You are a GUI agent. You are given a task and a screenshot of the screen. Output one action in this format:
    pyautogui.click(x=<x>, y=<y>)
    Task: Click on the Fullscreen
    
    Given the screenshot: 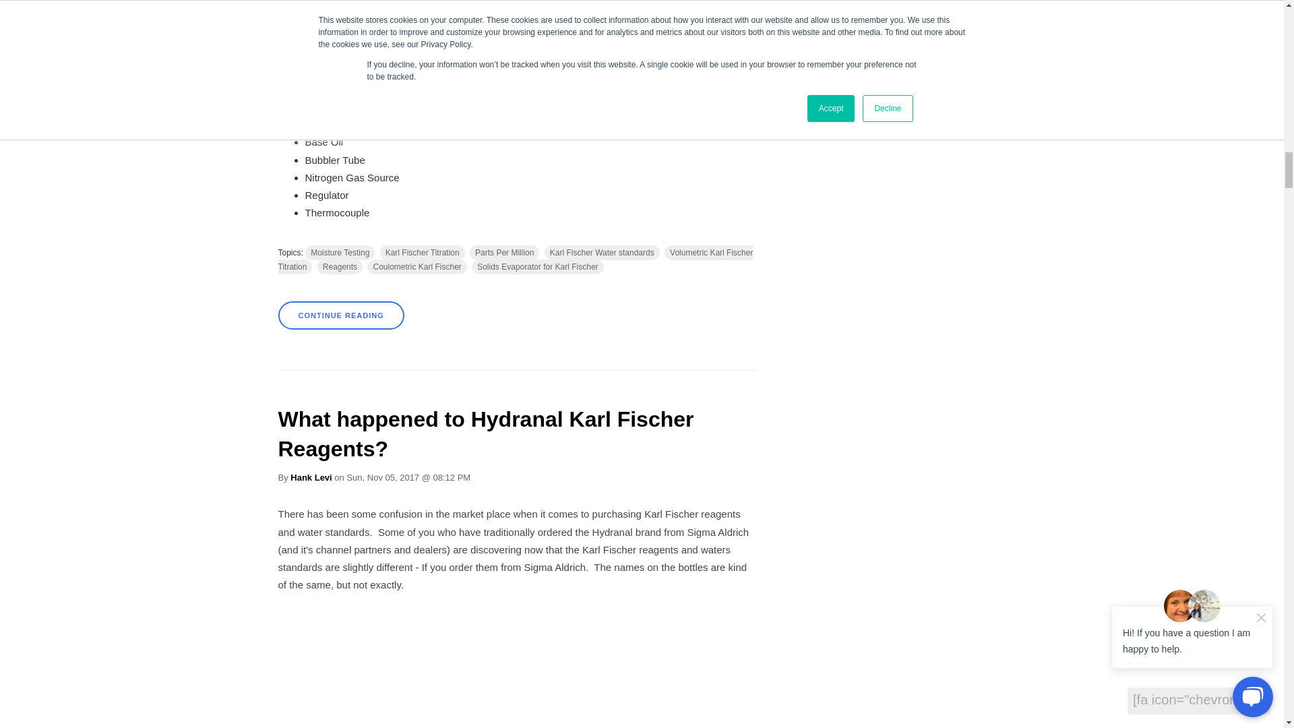 What is the action you would take?
    pyautogui.click(x=743, y=53)
    